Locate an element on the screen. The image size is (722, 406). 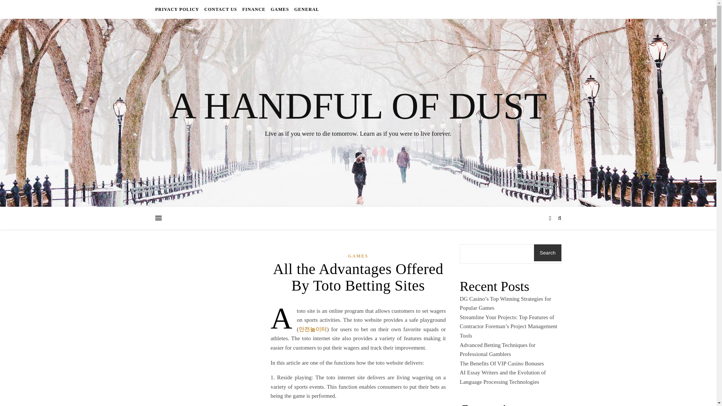
FINANCE is located at coordinates (253, 9).